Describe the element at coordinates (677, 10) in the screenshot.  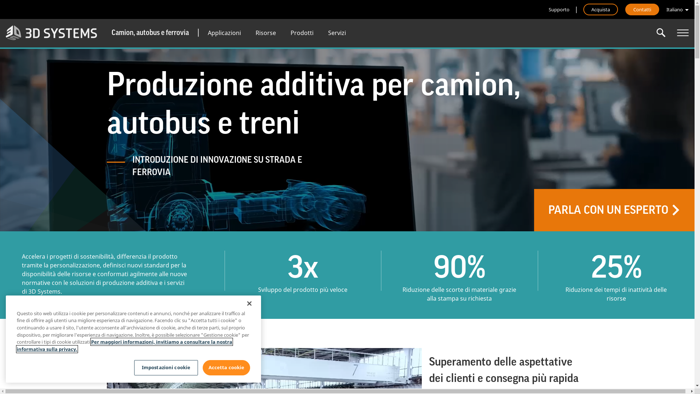
I see `Italiano` at that location.